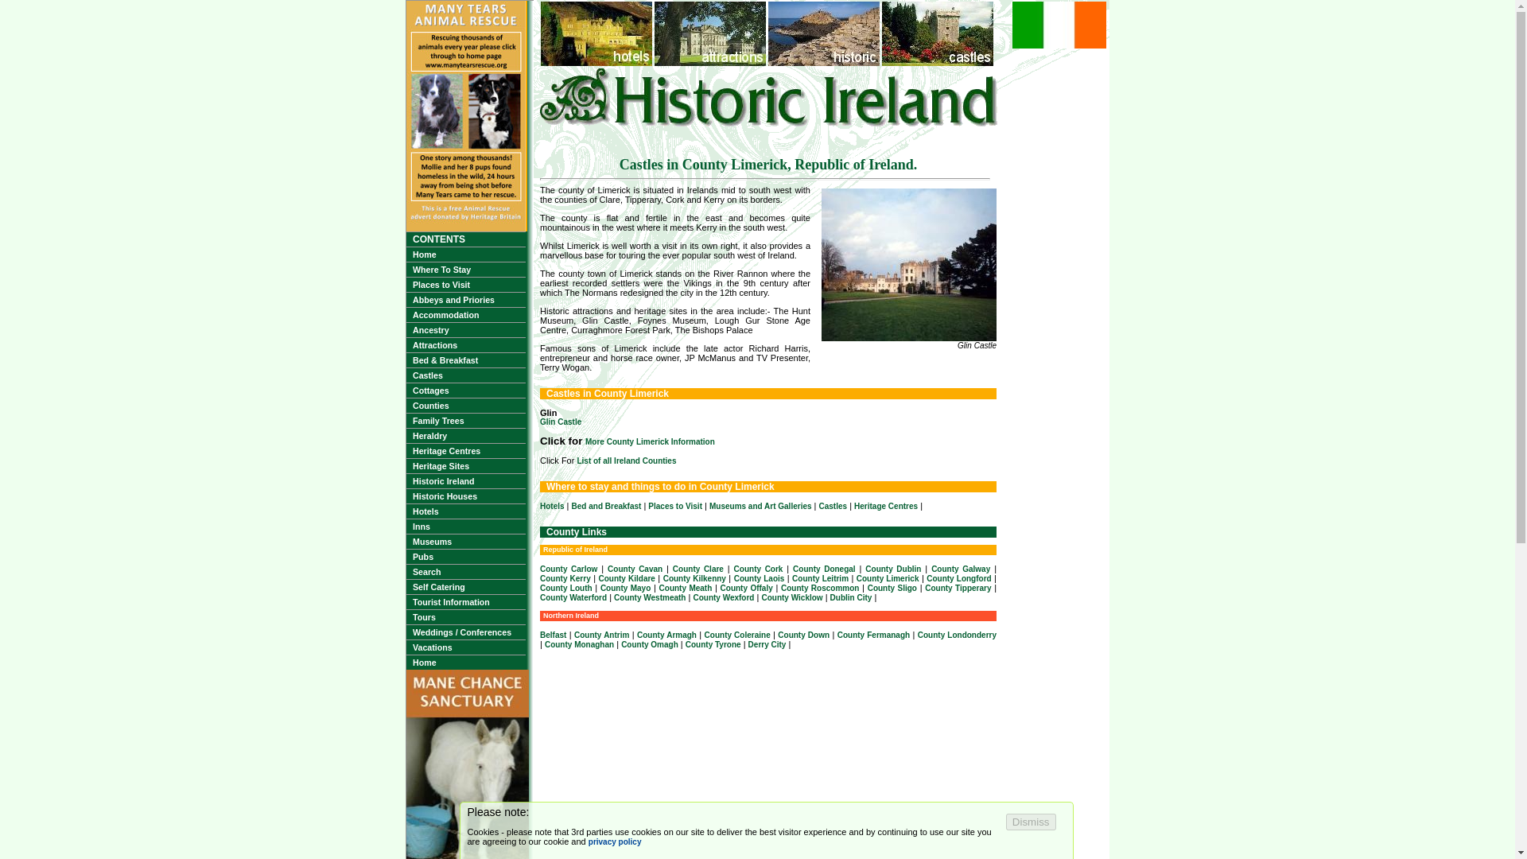 The image size is (1527, 859). Describe the element at coordinates (465, 541) in the screenshot. I see `Museums` at that location.